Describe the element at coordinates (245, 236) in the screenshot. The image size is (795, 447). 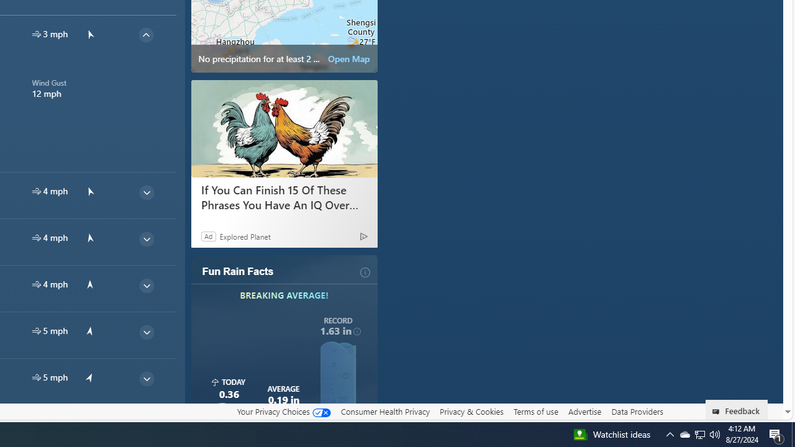
I see `Class: feedback_link_icon-DS-EntryPoint1-1` at that location.